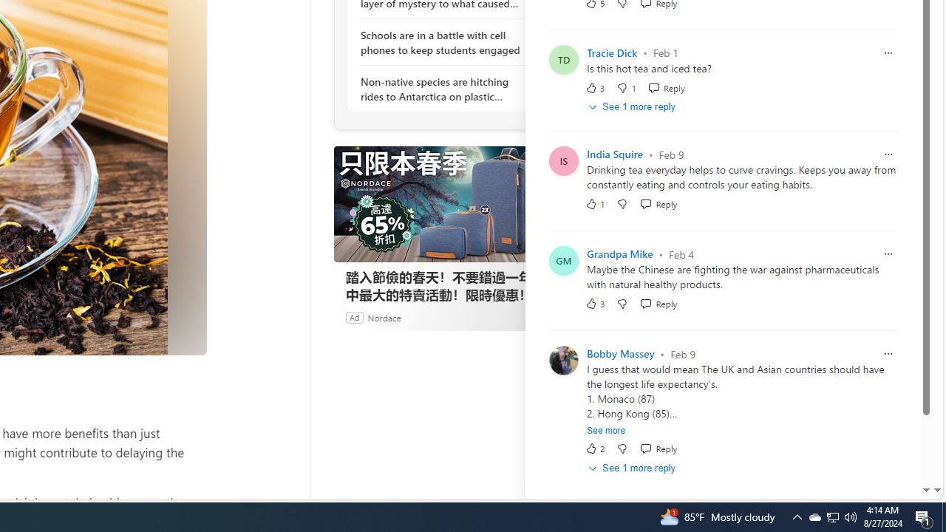 This screenshot has width=946, height=532. What do you see at coordinates (594, 204) in the screenshot?
I see `1 Like` at bounding box center [594, 204].